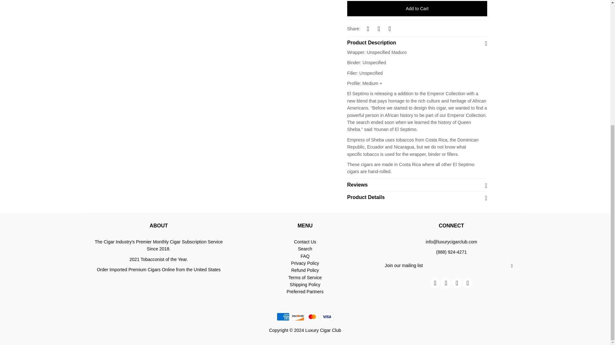 Image resolution: width=615 pixels, height=345 pixels. I want to click on American Express, so click(283, 317).